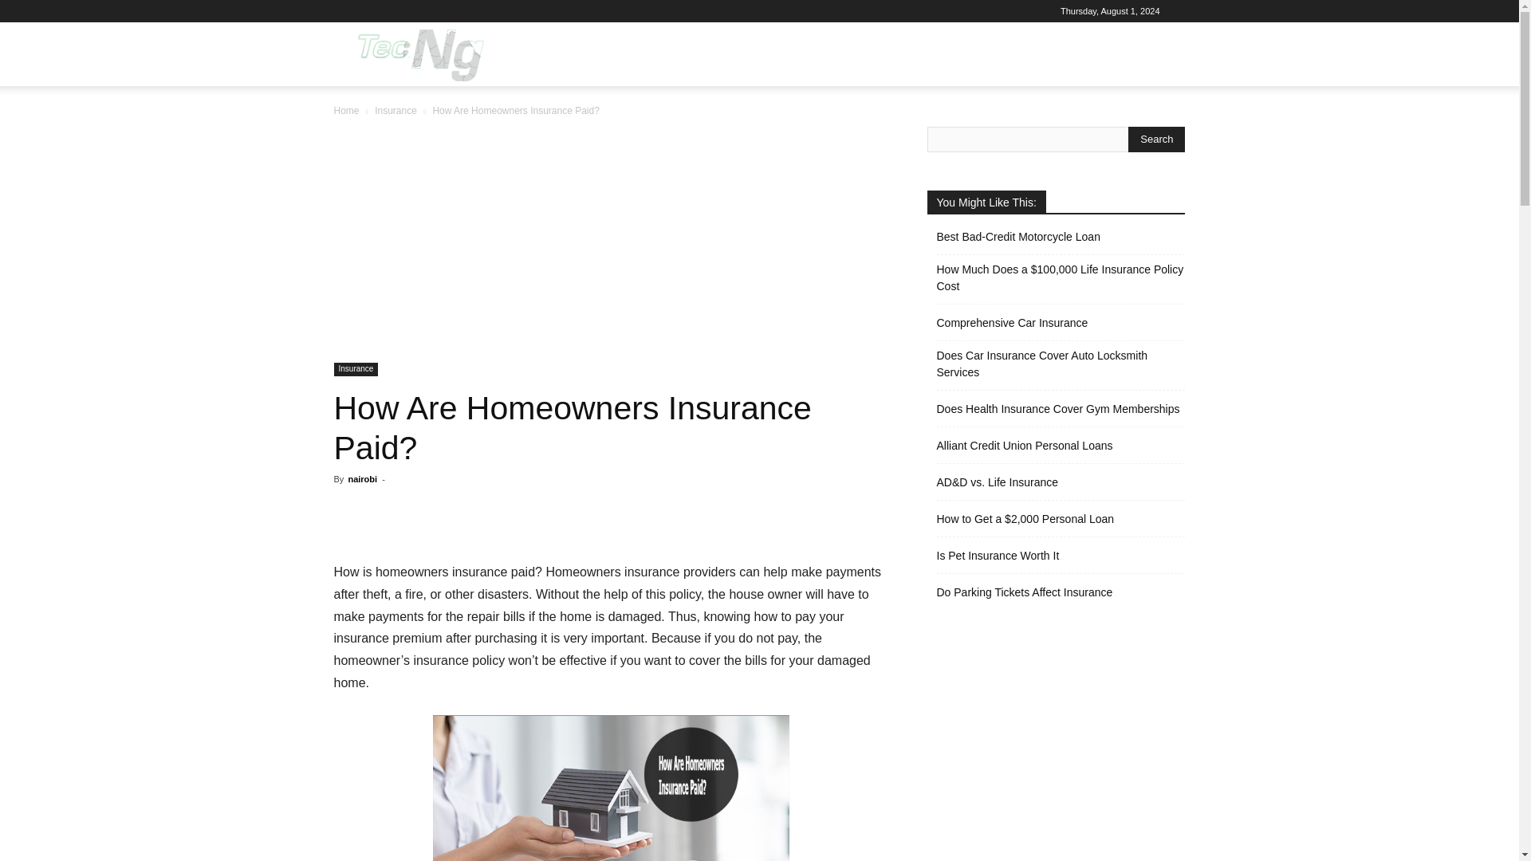 The width and height of the screenshot is (1531, 861). Describe the element at coordinates (933, 54) in the screenshot. I see `INSURANCE` at that location.